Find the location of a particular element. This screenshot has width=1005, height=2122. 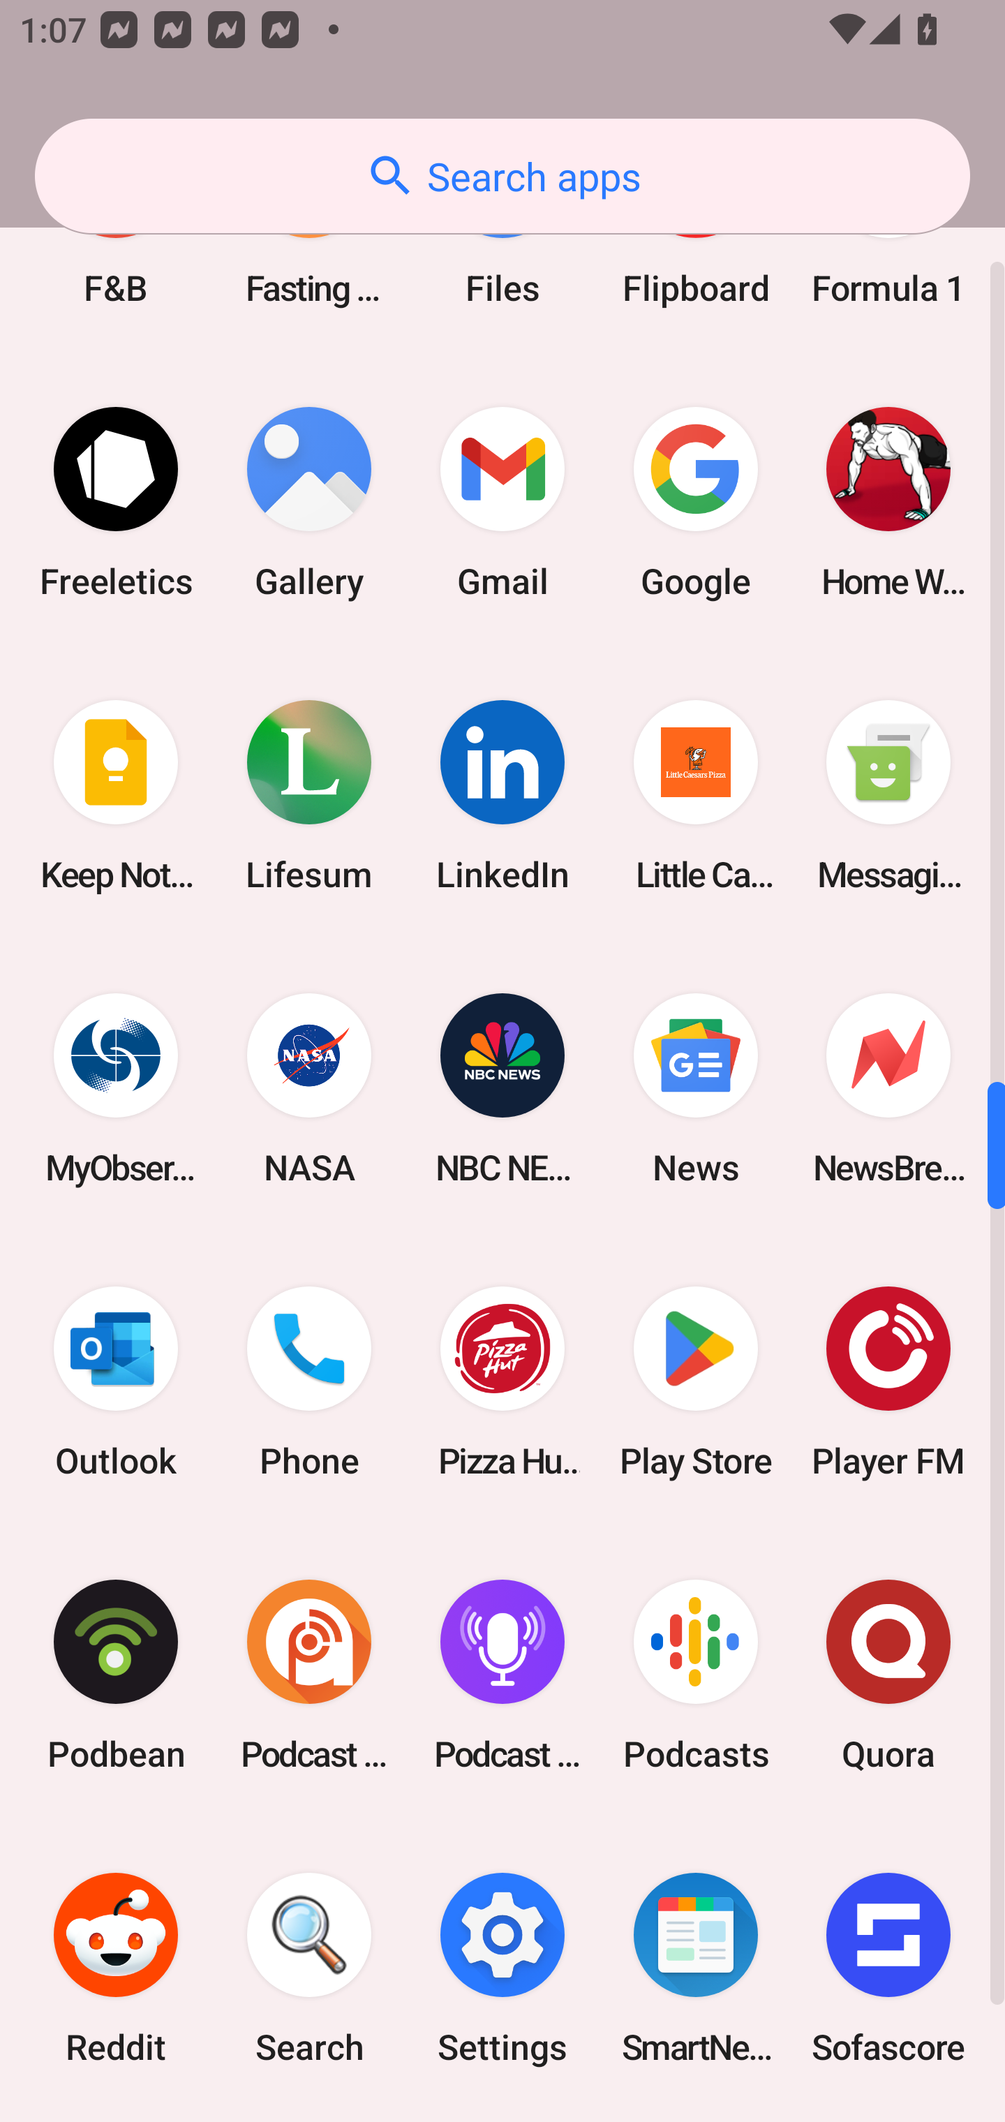

Quora is located at coordinates (888, 1675).